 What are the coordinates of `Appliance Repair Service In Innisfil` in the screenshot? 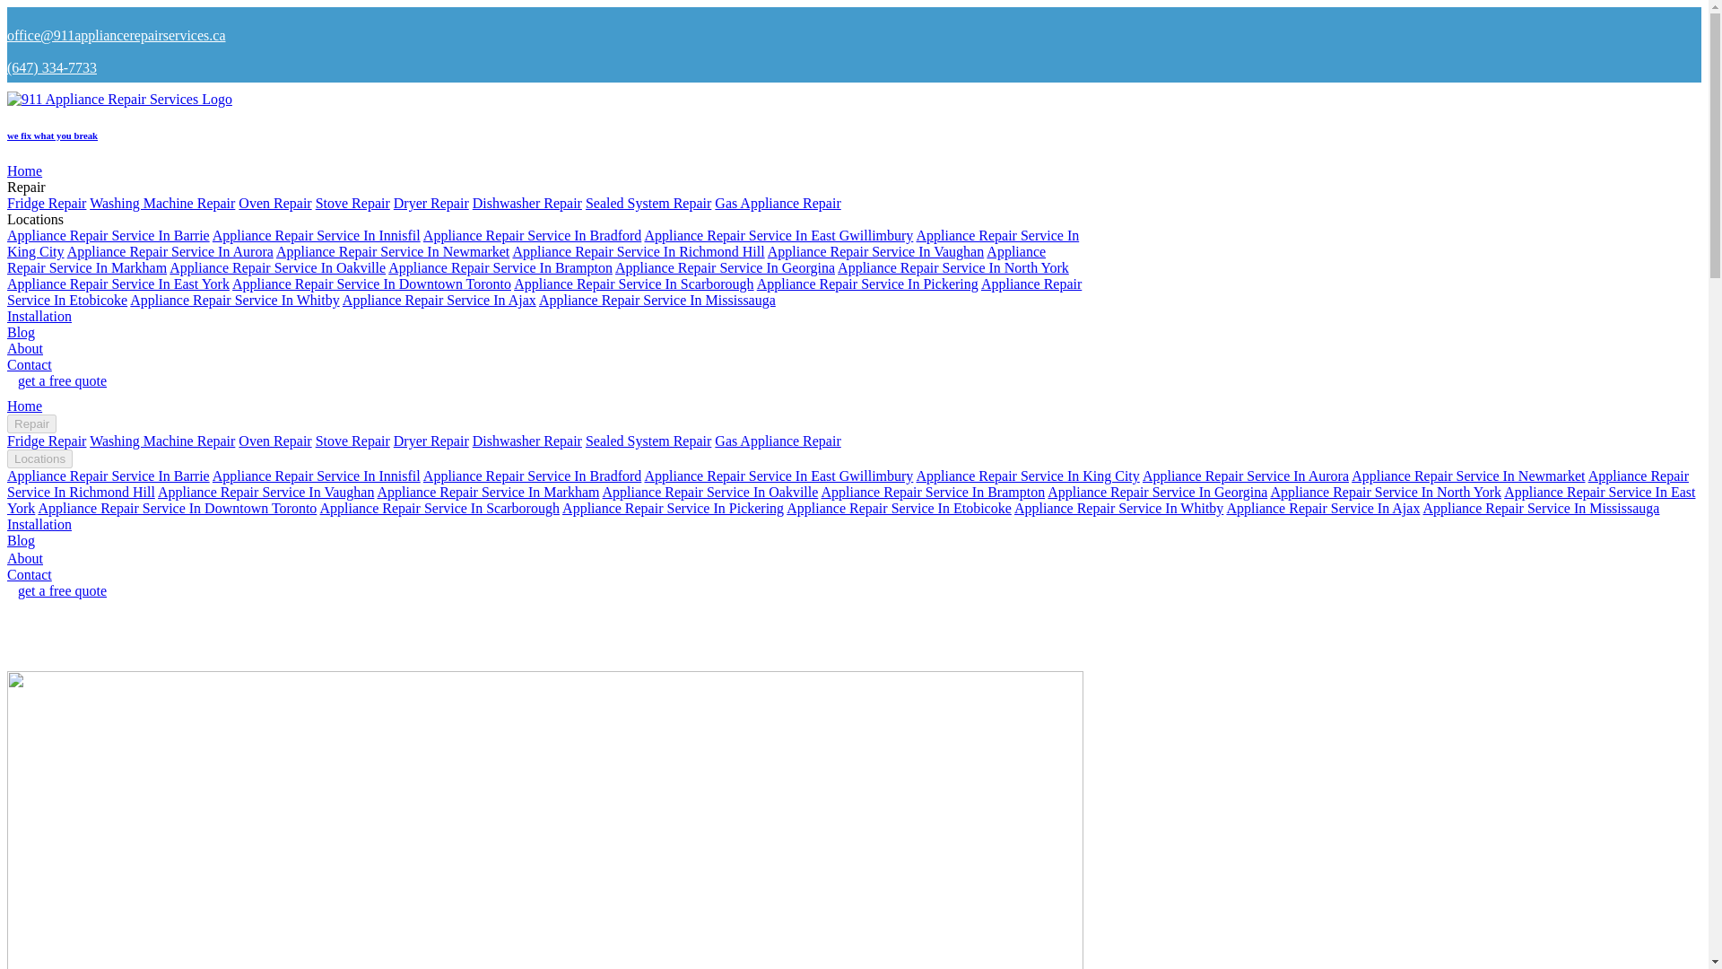 It's located at (316, 235).